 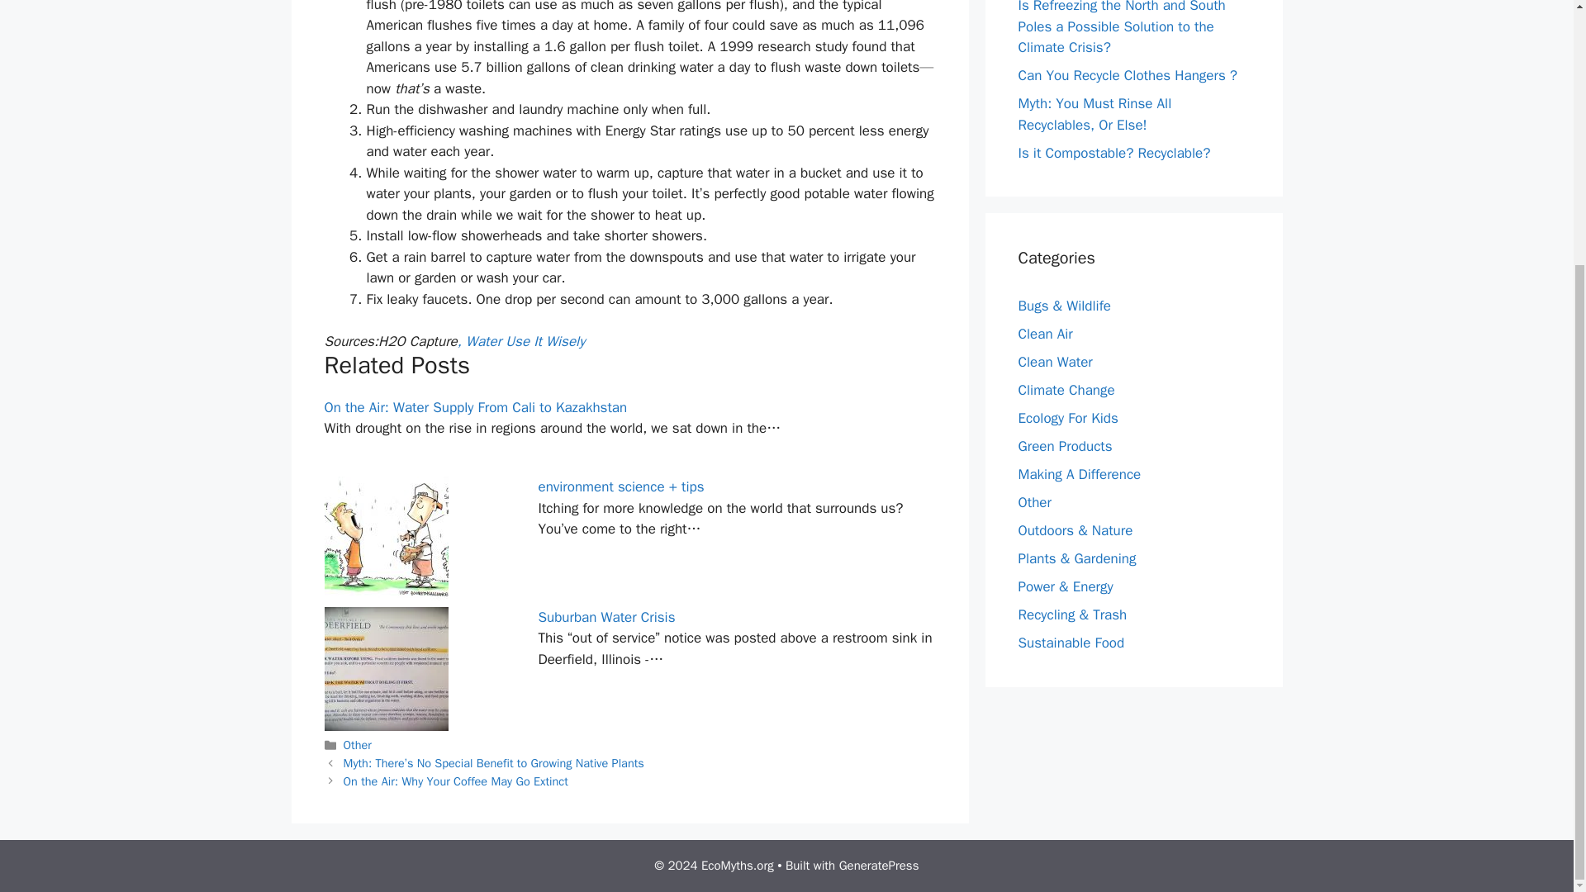 What do you see at coordinates (474, 407) in the screenshot?
I see `On the Air: Water Supply From Cali to Kazakhstan` at bounding box center [474, 407].